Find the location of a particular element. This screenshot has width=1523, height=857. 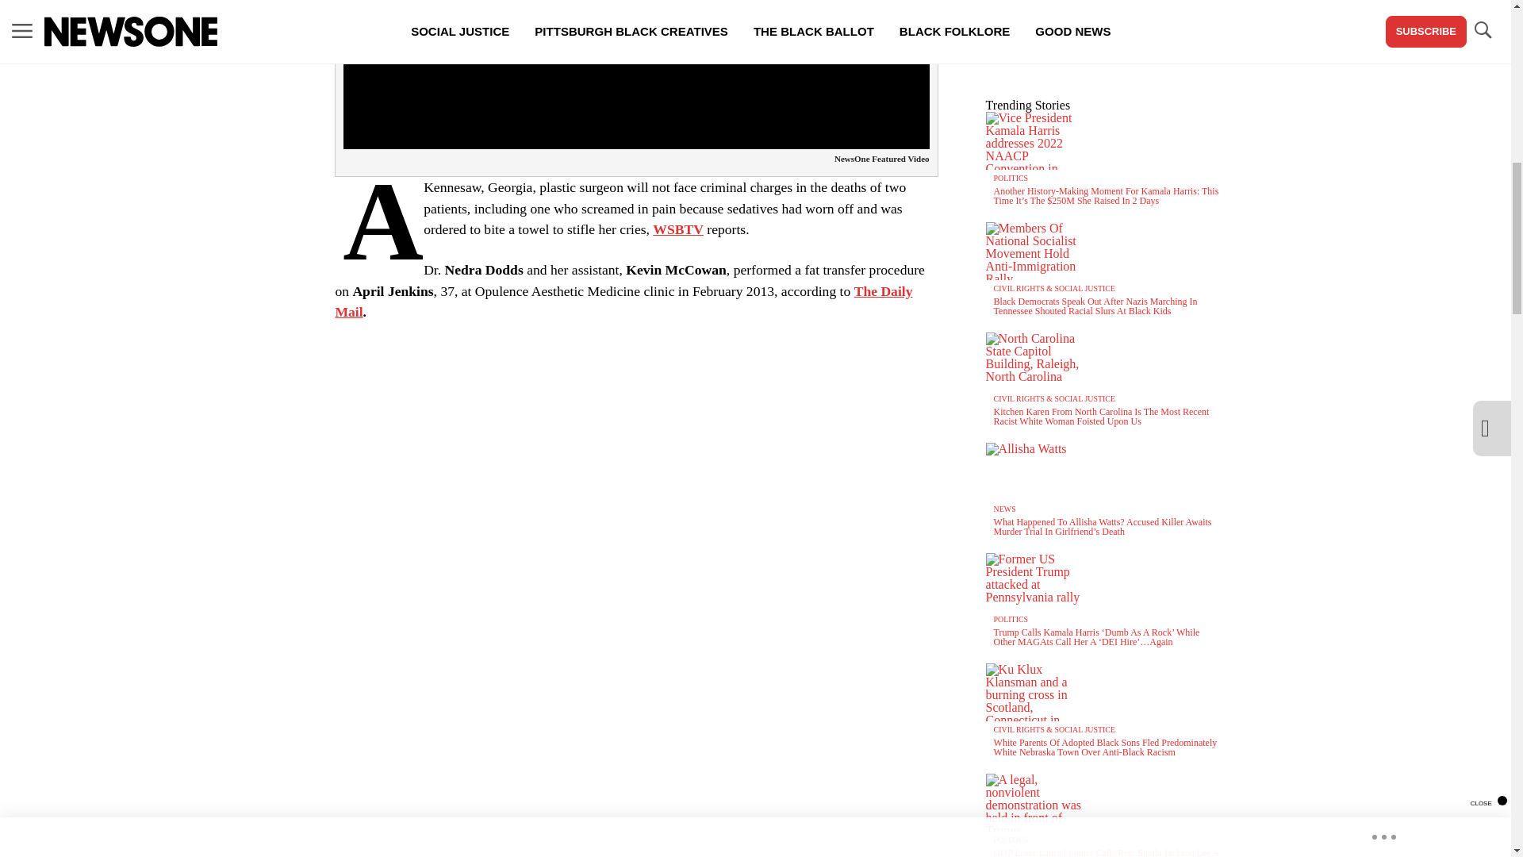

The Daily Mail is located at coordinates (623, 302).